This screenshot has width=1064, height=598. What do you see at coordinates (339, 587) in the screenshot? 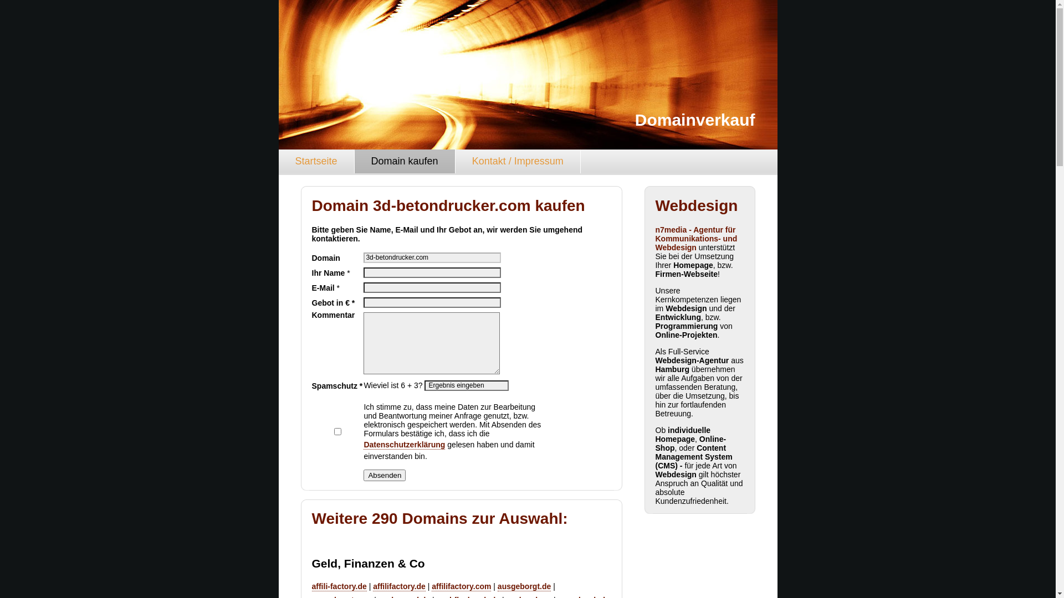
I see `affili-factory.de` at bounding box center [339, 587].